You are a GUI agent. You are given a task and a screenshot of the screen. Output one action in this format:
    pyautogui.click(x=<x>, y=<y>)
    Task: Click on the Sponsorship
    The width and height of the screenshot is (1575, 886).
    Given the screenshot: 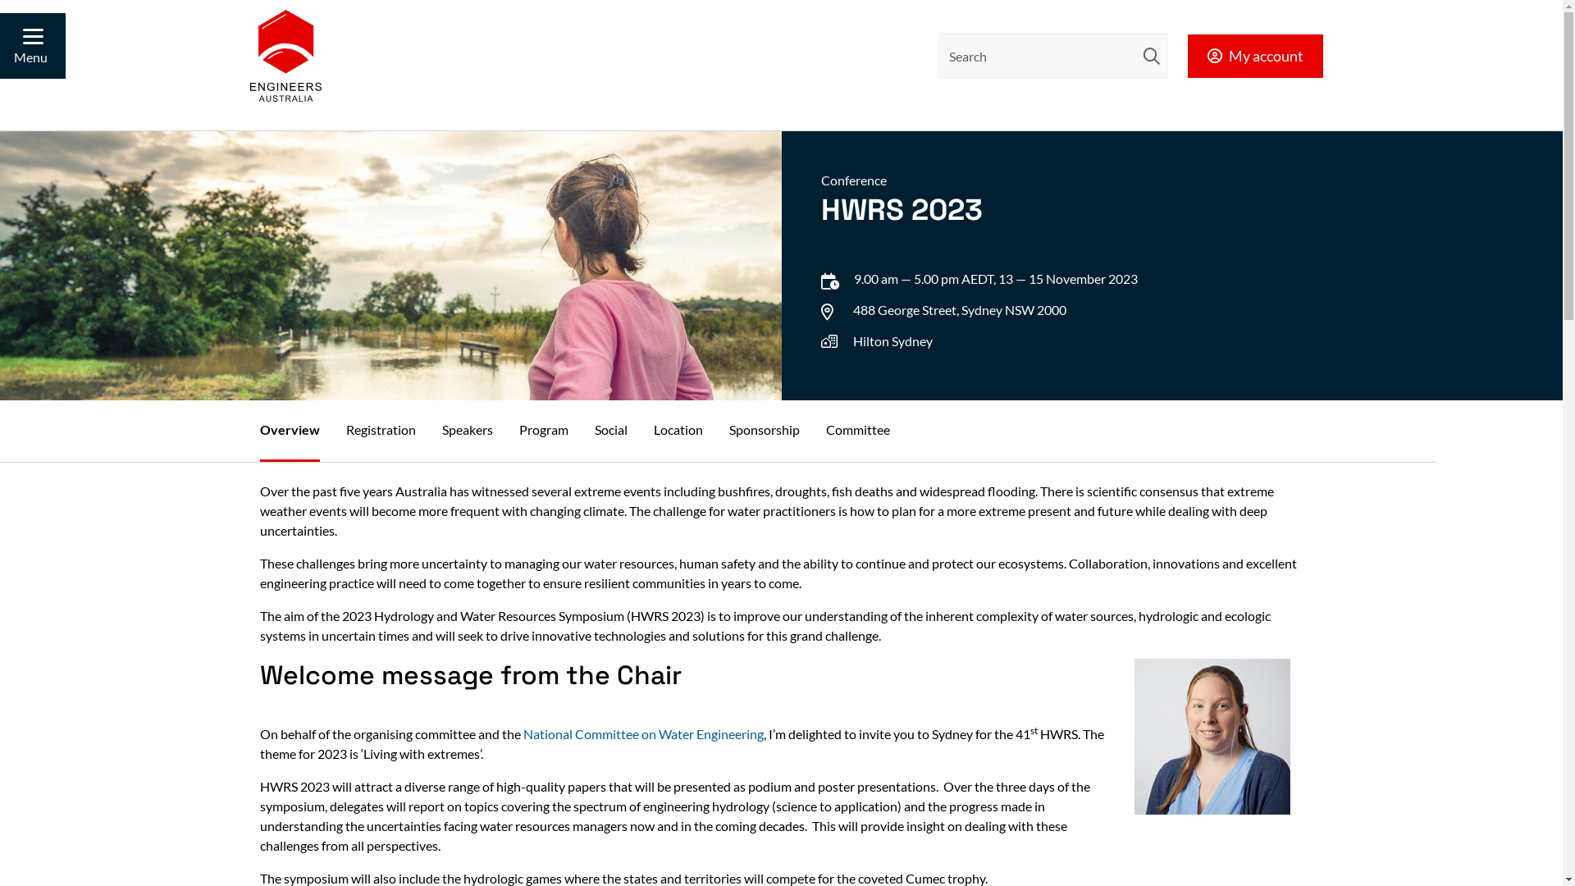 What is the action you would take?
    pyautogui.click(x=764, y=430)
    